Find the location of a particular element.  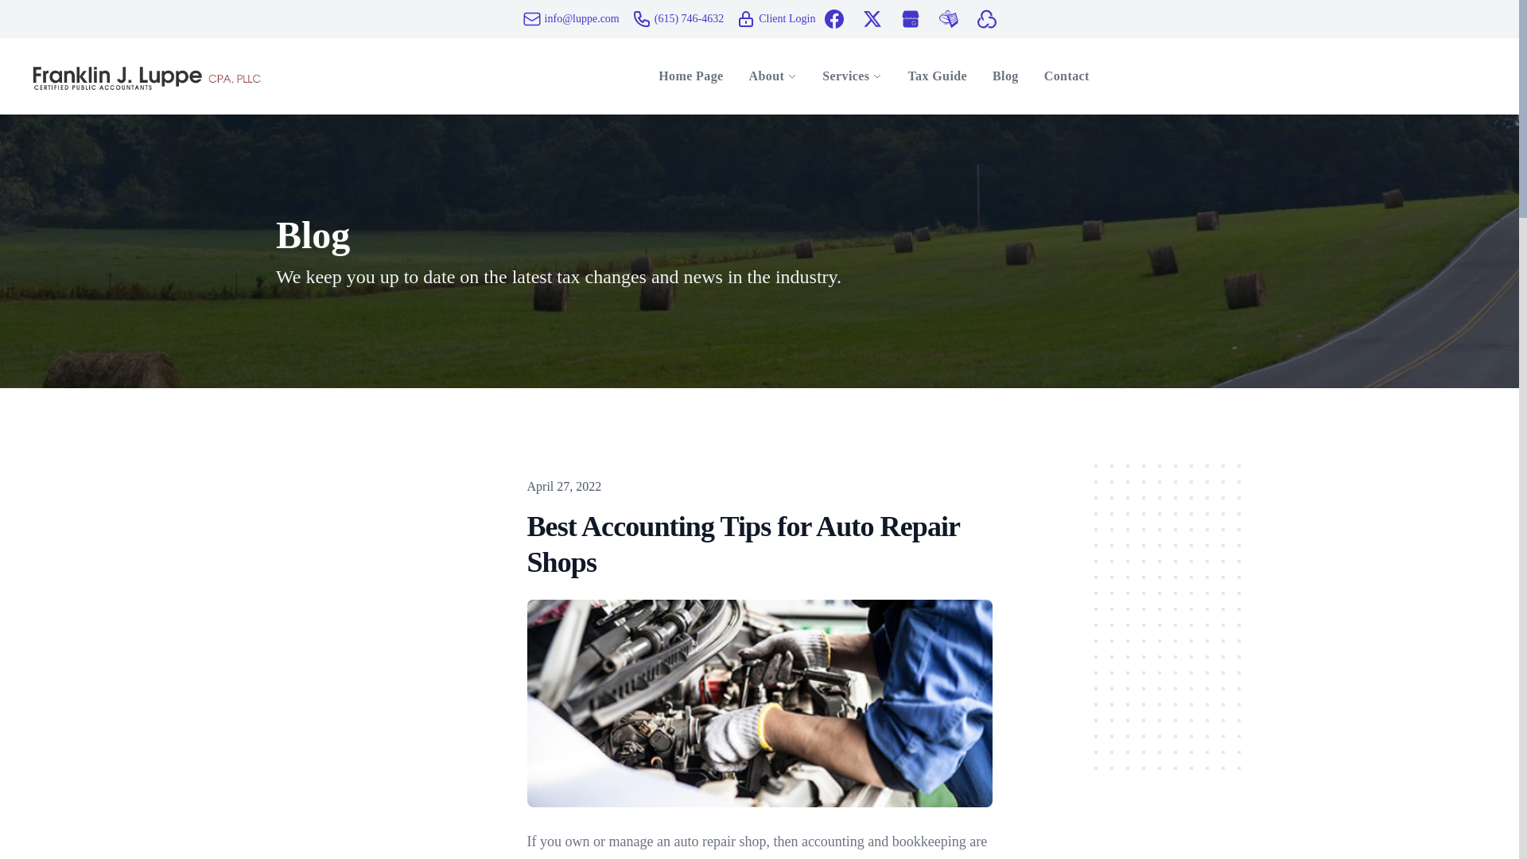

Contact is located at coordinates (1067, 76).